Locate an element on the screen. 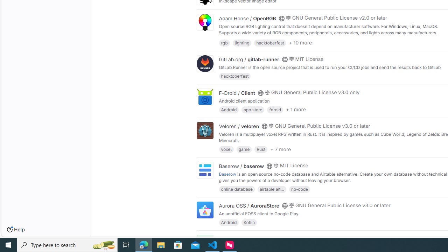  Class: s14 gl-mr-2 is located at coordinates (288, 238).